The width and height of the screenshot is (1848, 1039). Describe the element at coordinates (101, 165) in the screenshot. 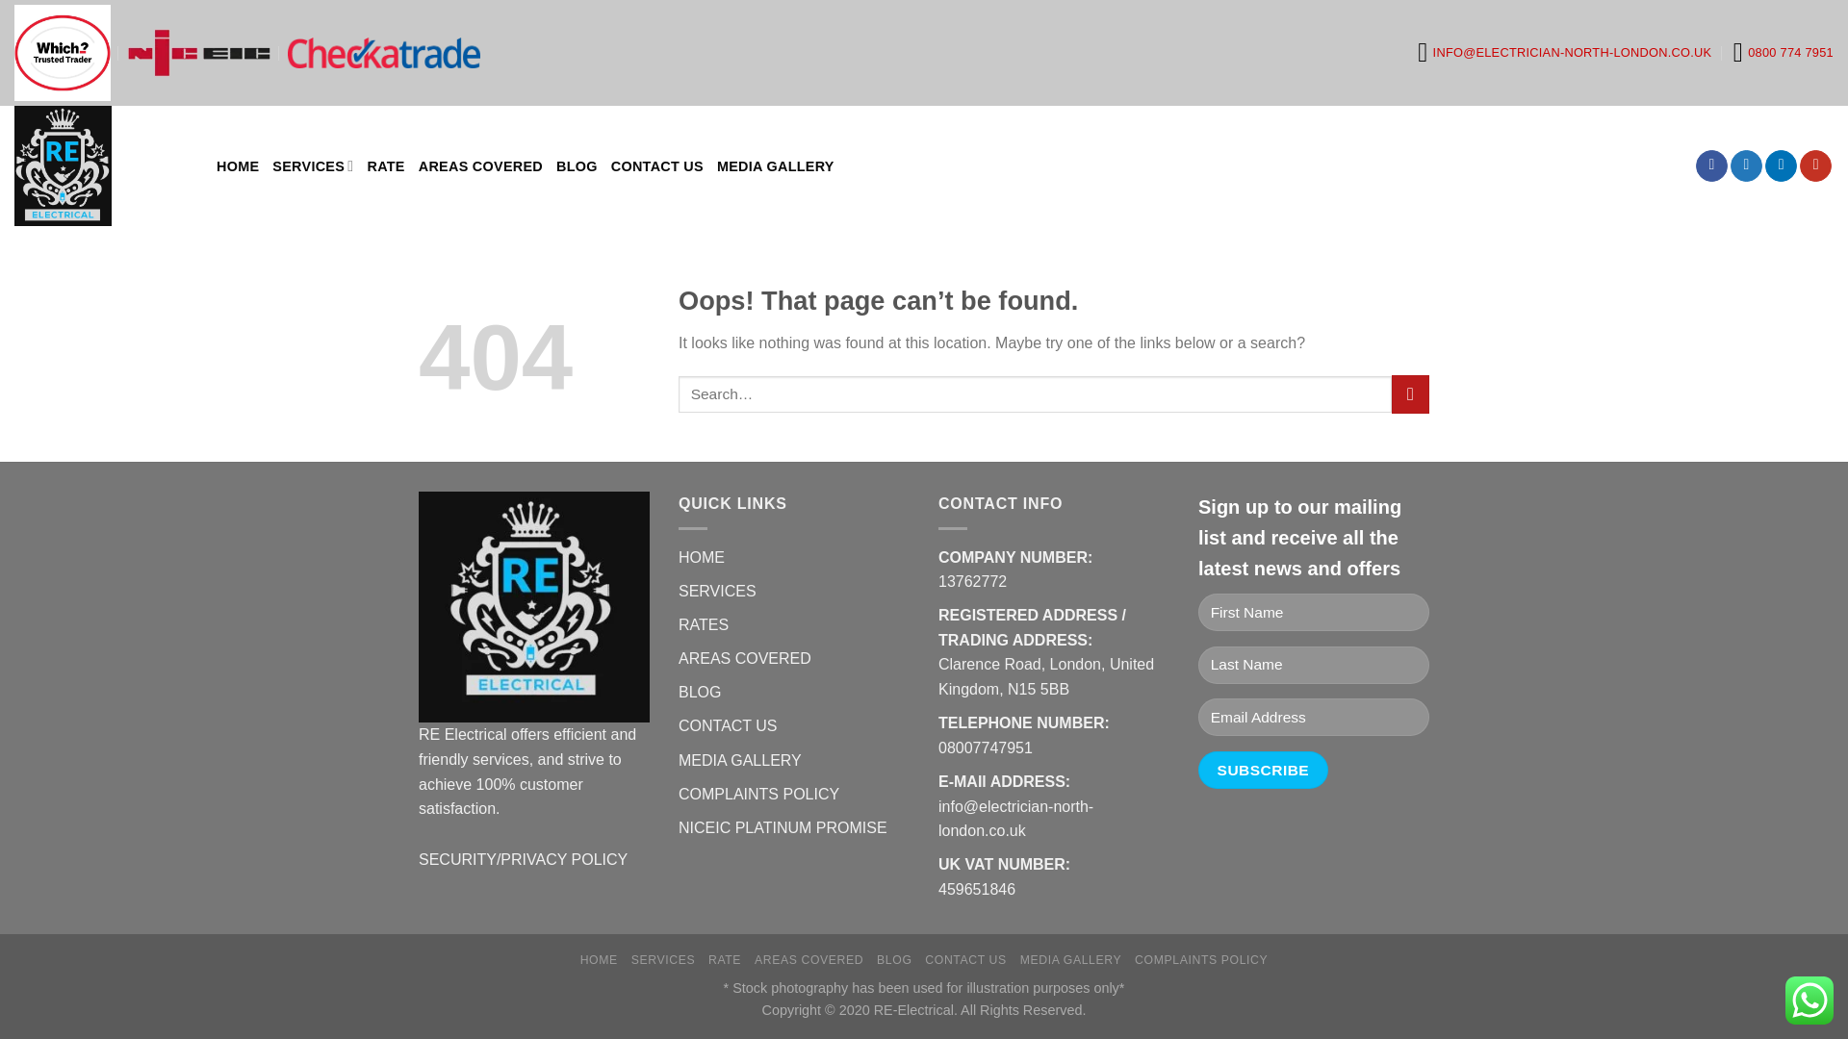

I see `RE-Electrical - Electrician London` at that location.